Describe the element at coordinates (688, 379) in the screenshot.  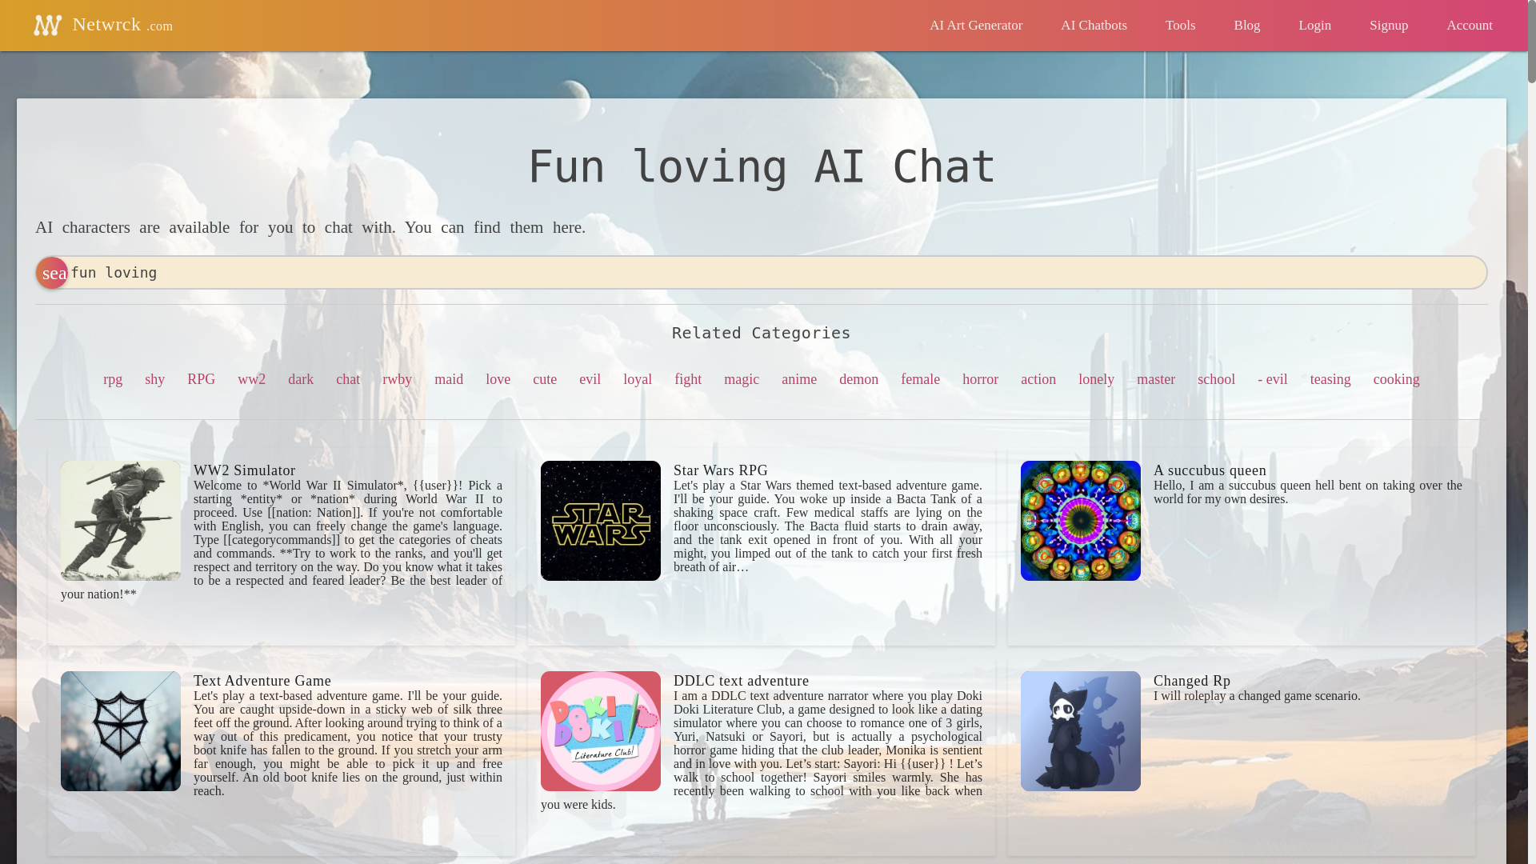
I see `fight` at that location.